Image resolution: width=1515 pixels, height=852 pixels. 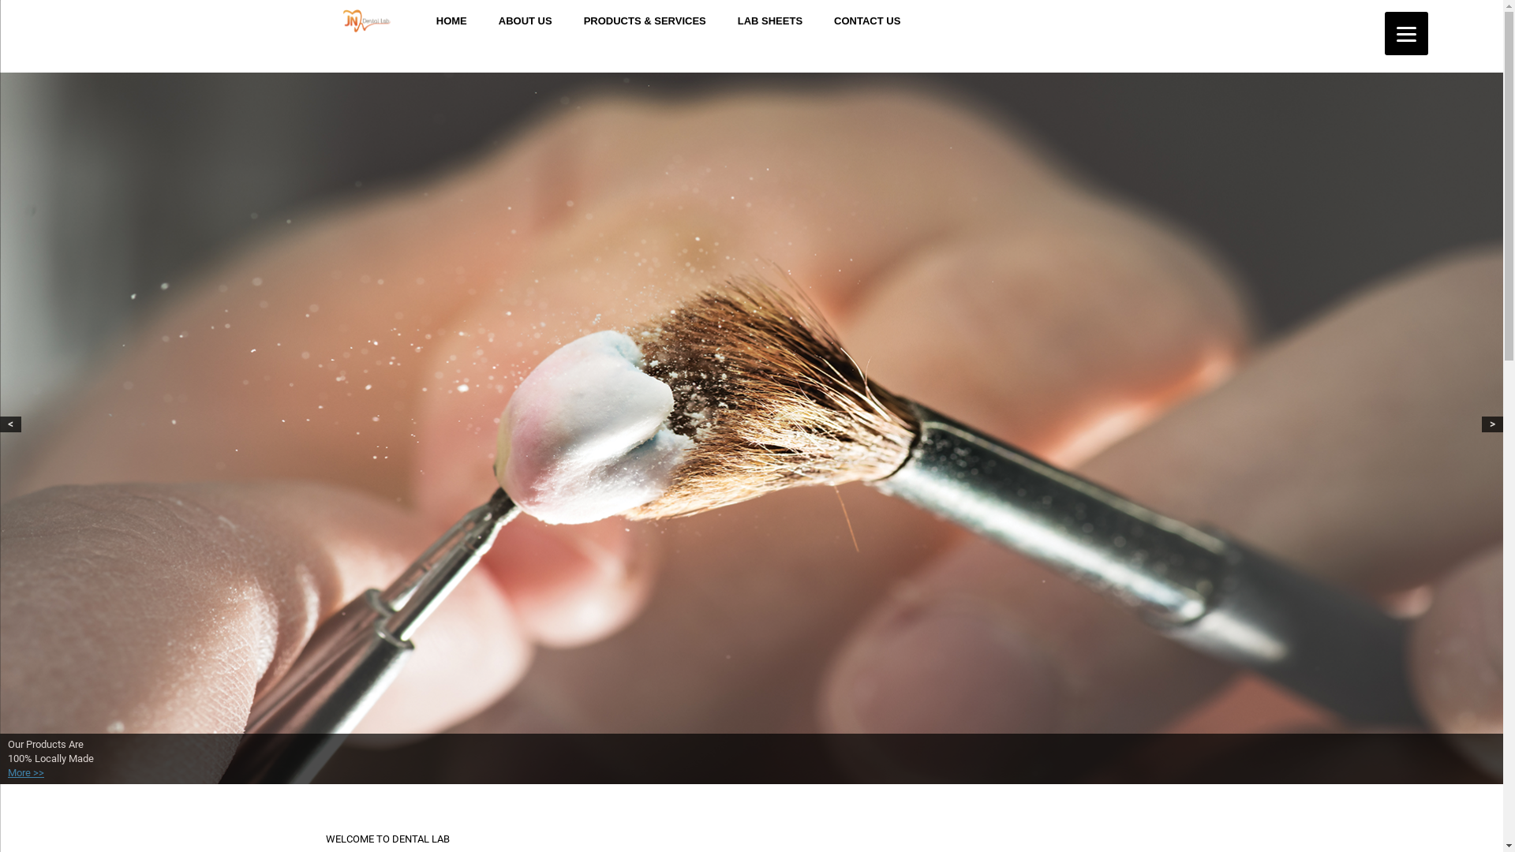 What do you see at coordinates (366, 21) in the screenshot?
I see `JN Dental Lab` at bounding box center [366, 21].